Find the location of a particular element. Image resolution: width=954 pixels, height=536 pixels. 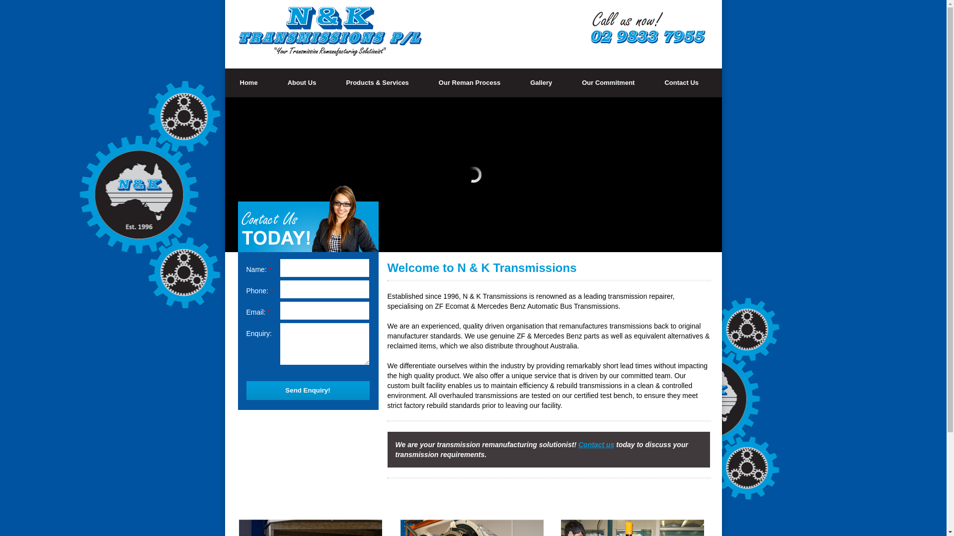

Contact us is located at coordinates (596, 445).